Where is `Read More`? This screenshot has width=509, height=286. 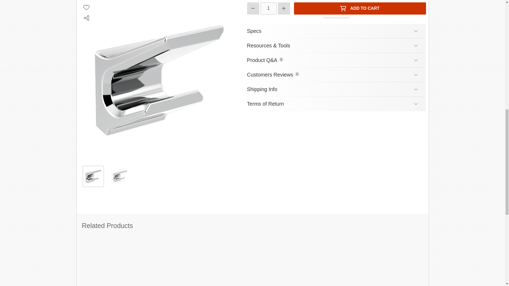
Read More is located at coordinates (336, 89).